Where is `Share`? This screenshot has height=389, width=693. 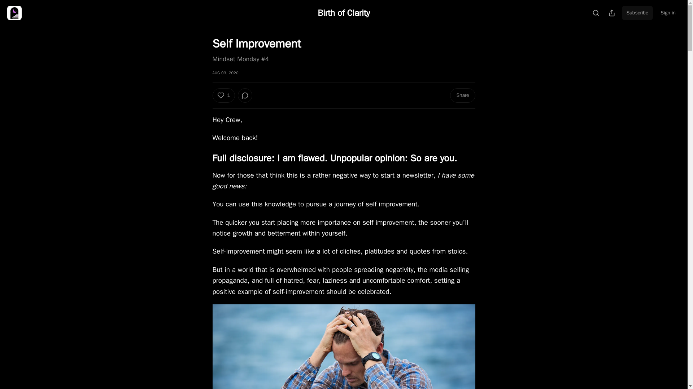 Share is located at coordinates (462, 95).